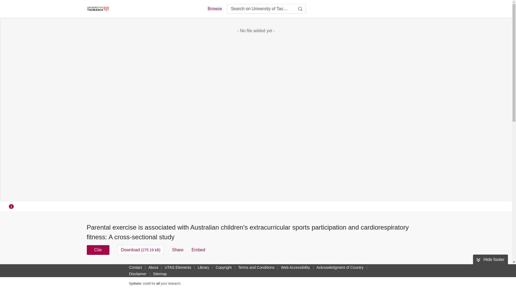 The width and height of the screenshot is (516, 290). What do you see at coordinates (135, 267) in the screenshot?
I see `Contact` at bounding box center [135, 267].